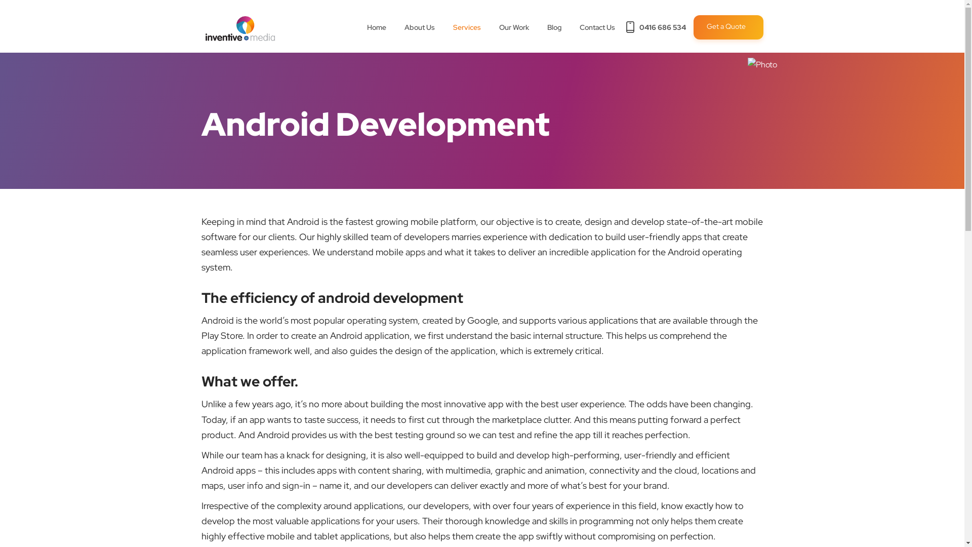 Image resolution: width=972 pixels, height=547 pixels. What do you see at coordinates (554, 27) in the screenshot?
I see `Blog` at bounding box center [554, 27].